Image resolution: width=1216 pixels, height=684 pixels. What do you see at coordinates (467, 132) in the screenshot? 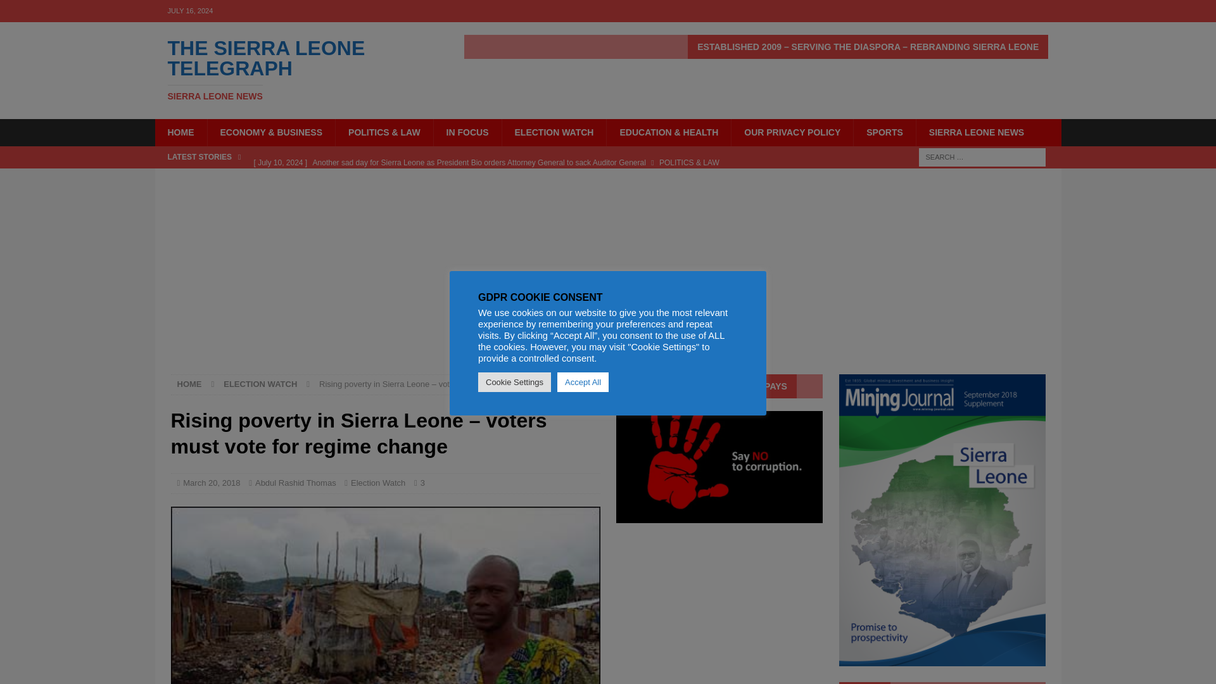
I see `IN FOCUS` at bounding box center [467, 132].